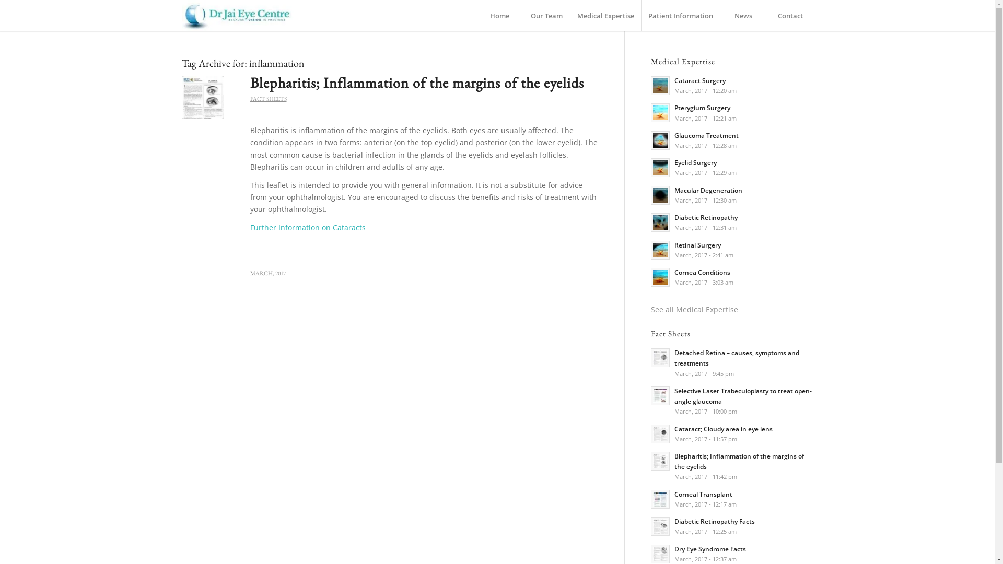  What do you see at coordinates (307, 228) in the screenshot?
I see `Further Information on Cataracts` at bounding box center [307, 228].